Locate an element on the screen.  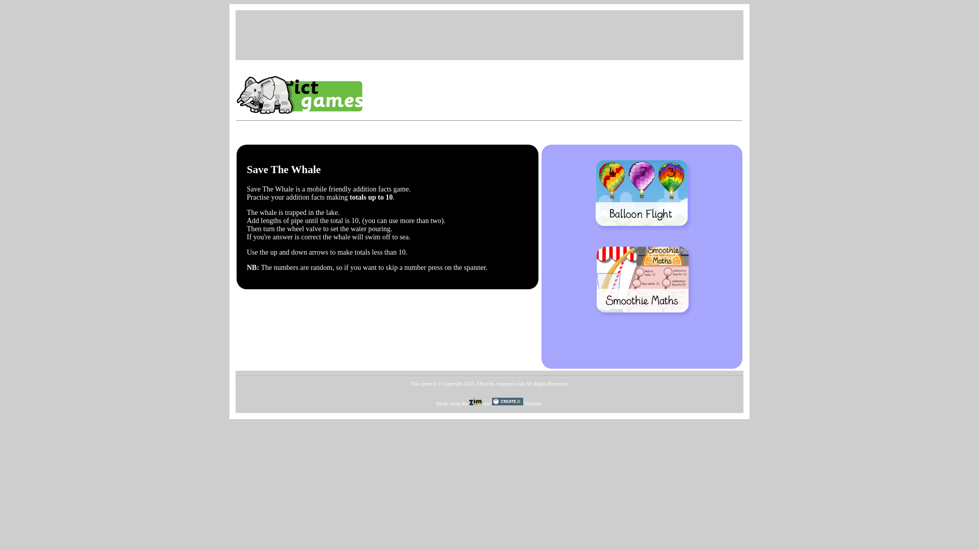
Advertisement is located at coordinates (489, 34).